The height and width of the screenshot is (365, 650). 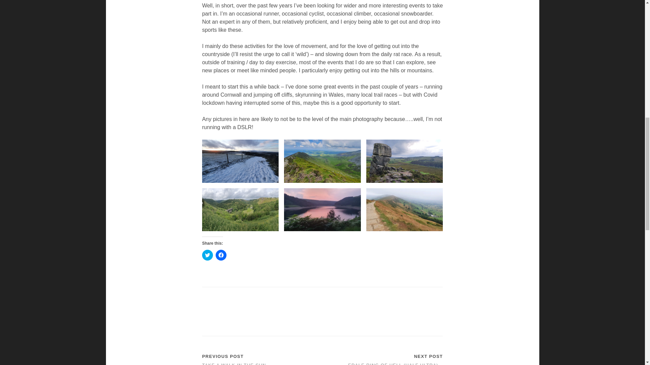 What do you see at coordinates (208, 255) in the screenshot?
I see `Click to share on Twitter` at bounding box center [208, 255].